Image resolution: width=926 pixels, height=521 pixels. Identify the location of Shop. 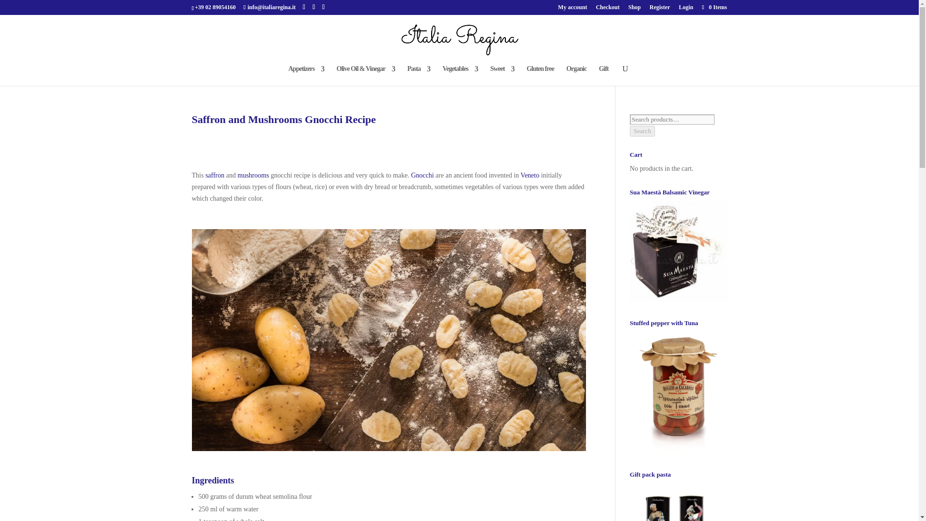
(635, 9).